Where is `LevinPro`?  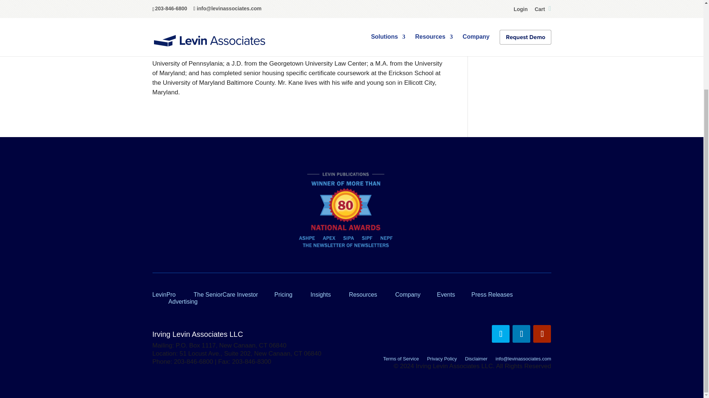
LevinPro is located at coordinates (164, 294).